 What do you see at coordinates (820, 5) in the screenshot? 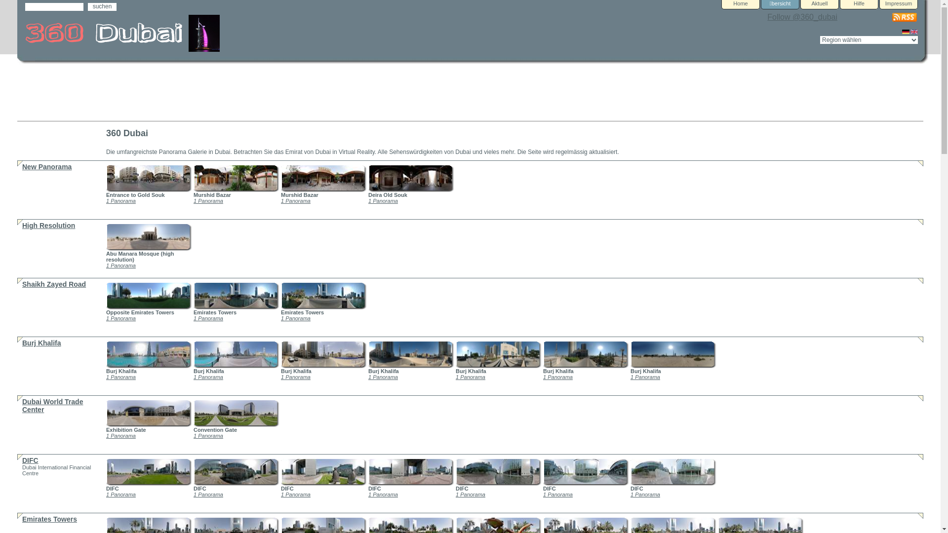
I see `Aktuell` at bounding box center [820, 5].